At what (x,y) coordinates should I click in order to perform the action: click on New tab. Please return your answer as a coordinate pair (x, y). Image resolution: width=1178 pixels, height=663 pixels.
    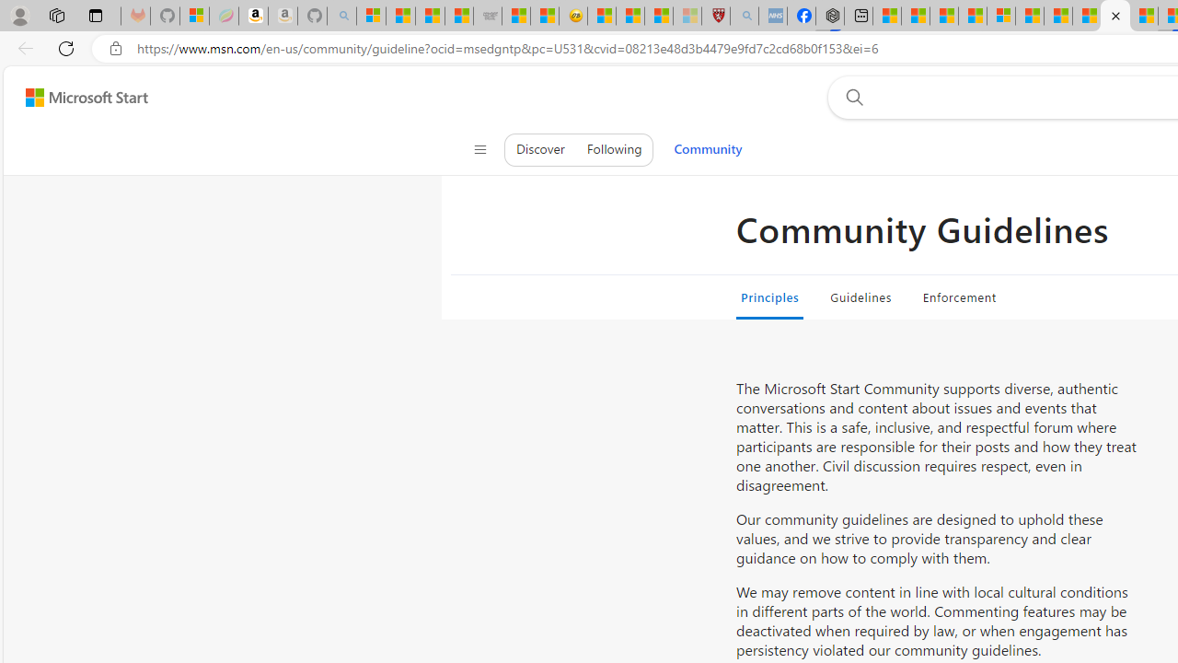
    Looking at the image, I should click on (858, 17).